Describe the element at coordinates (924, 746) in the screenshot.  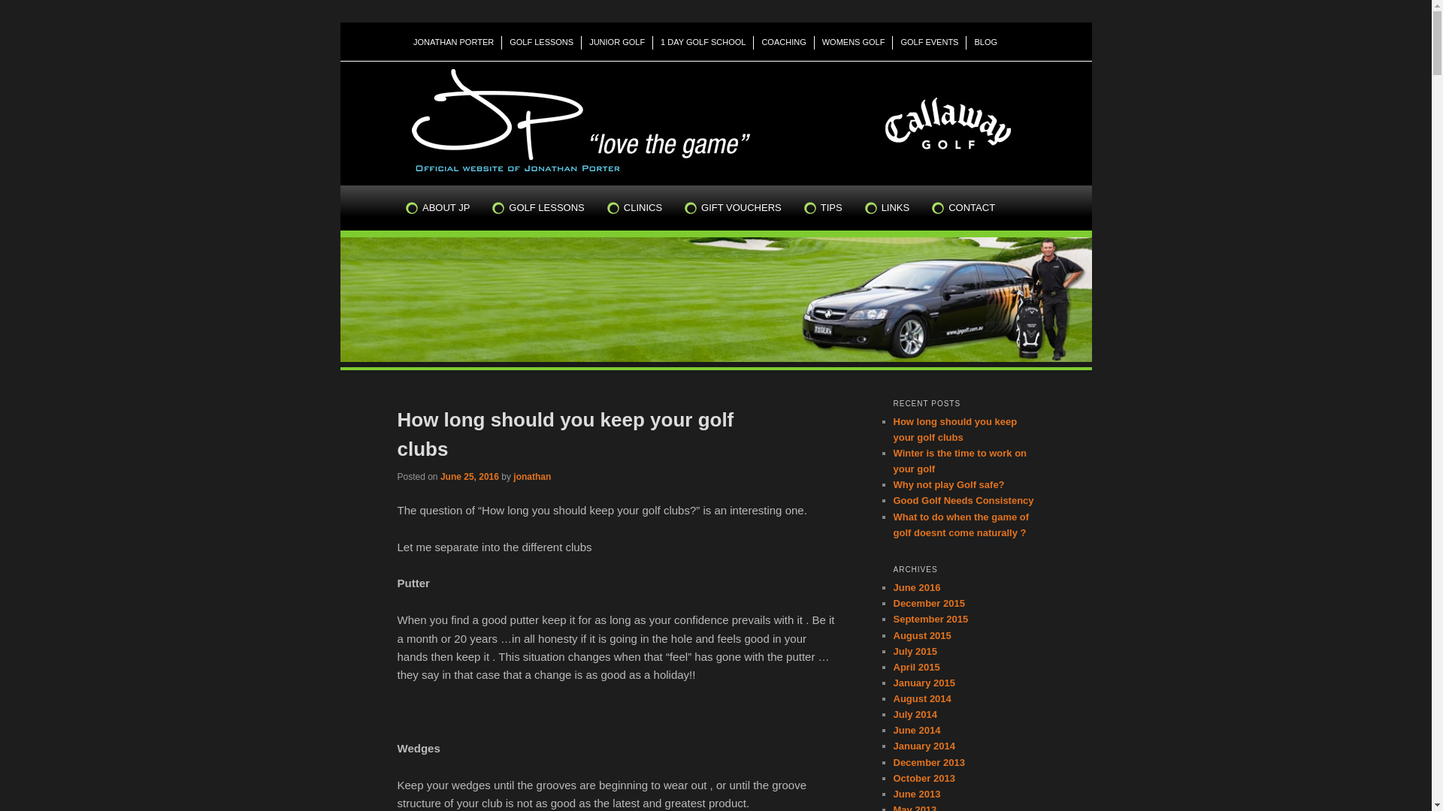
I see `January 2014` at that location.